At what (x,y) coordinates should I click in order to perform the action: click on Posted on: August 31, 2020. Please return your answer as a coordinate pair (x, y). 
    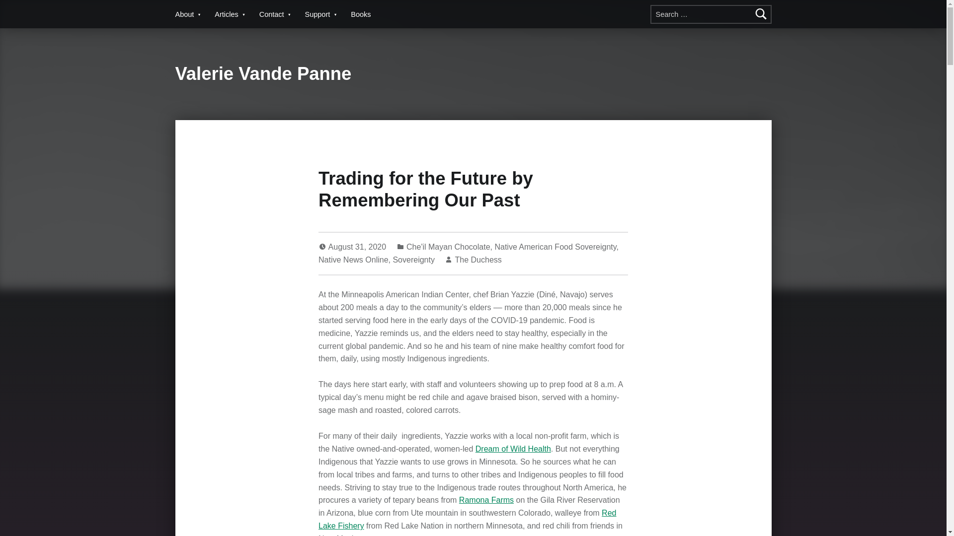
    Looking at the image, I should click on (358, 247).